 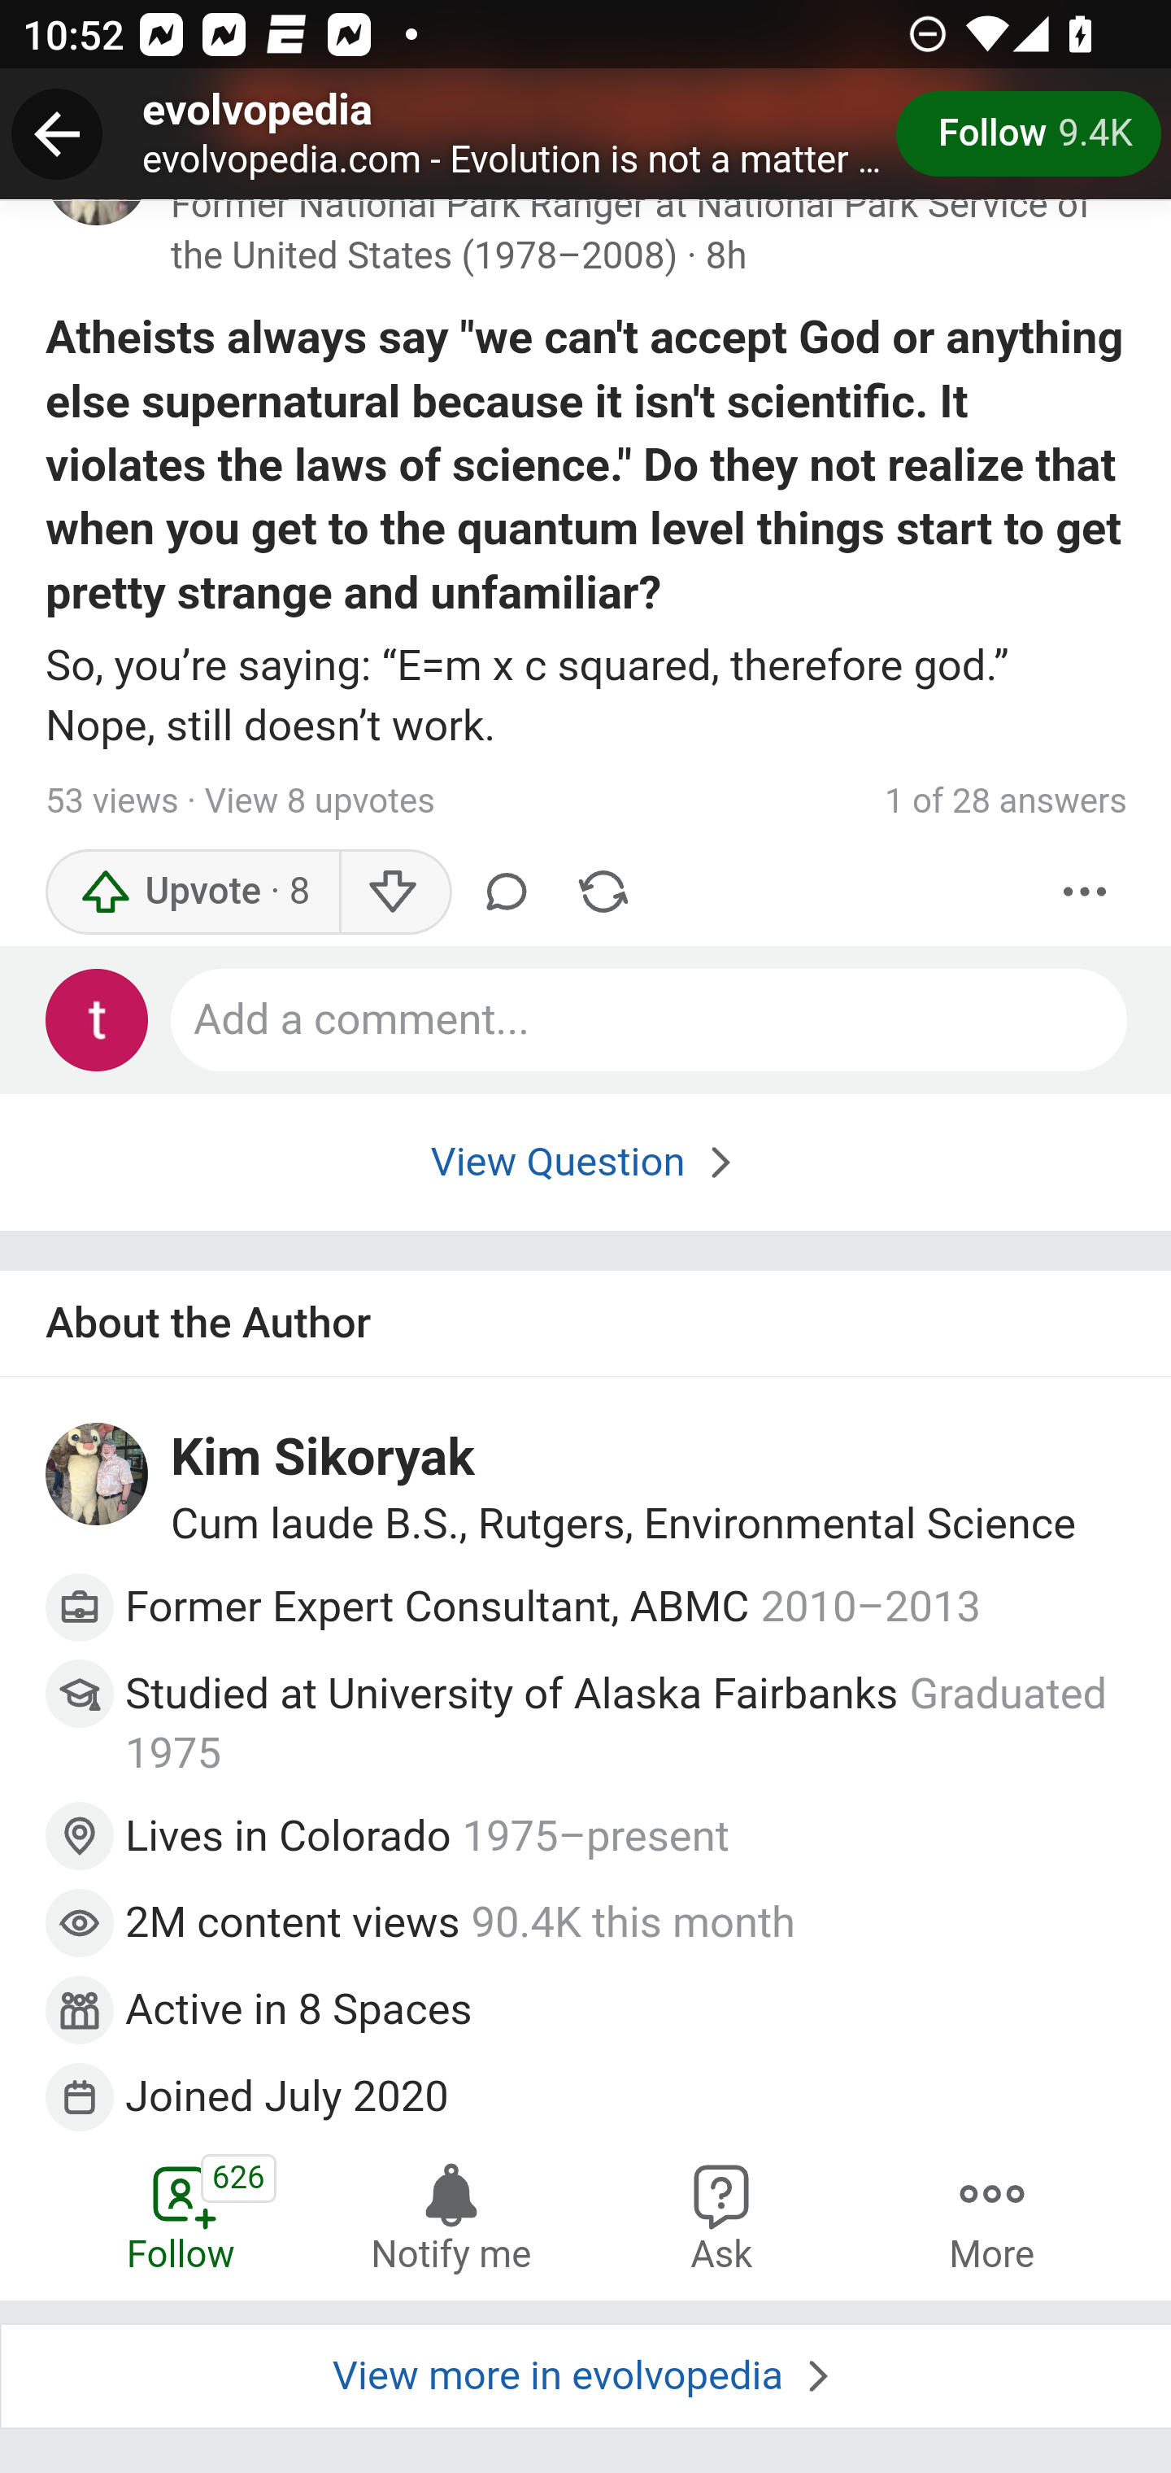 I want to click on Downvote, so click(x=394, y=892).